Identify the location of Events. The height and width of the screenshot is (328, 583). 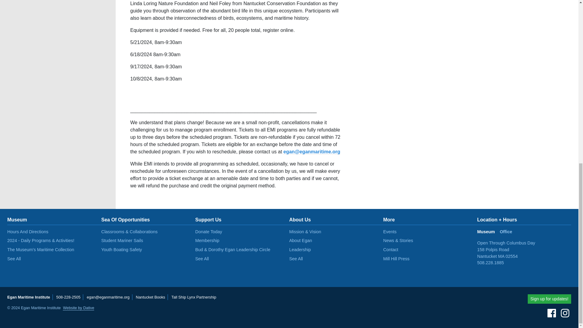
(390, 231).